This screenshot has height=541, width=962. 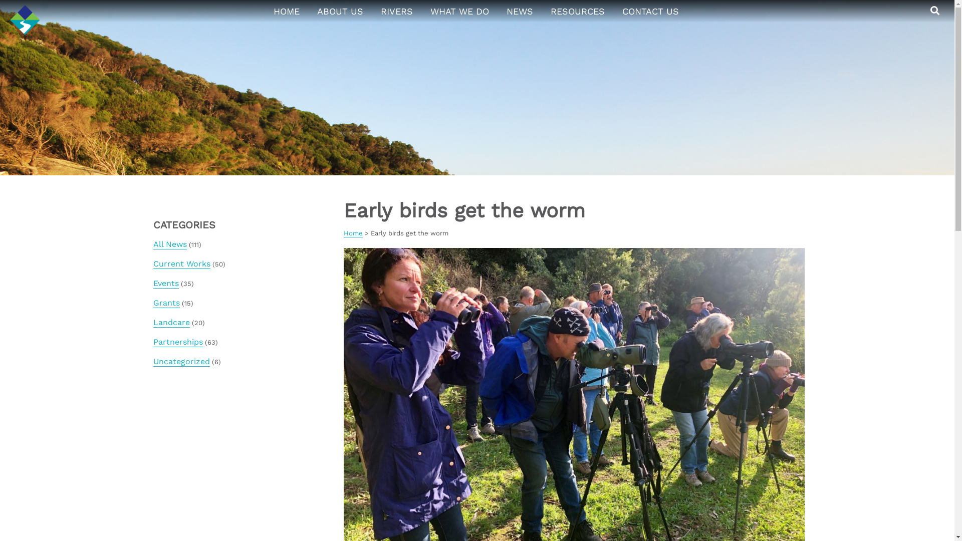 I want to click on CONTACT US, so click(x=650, y=11).